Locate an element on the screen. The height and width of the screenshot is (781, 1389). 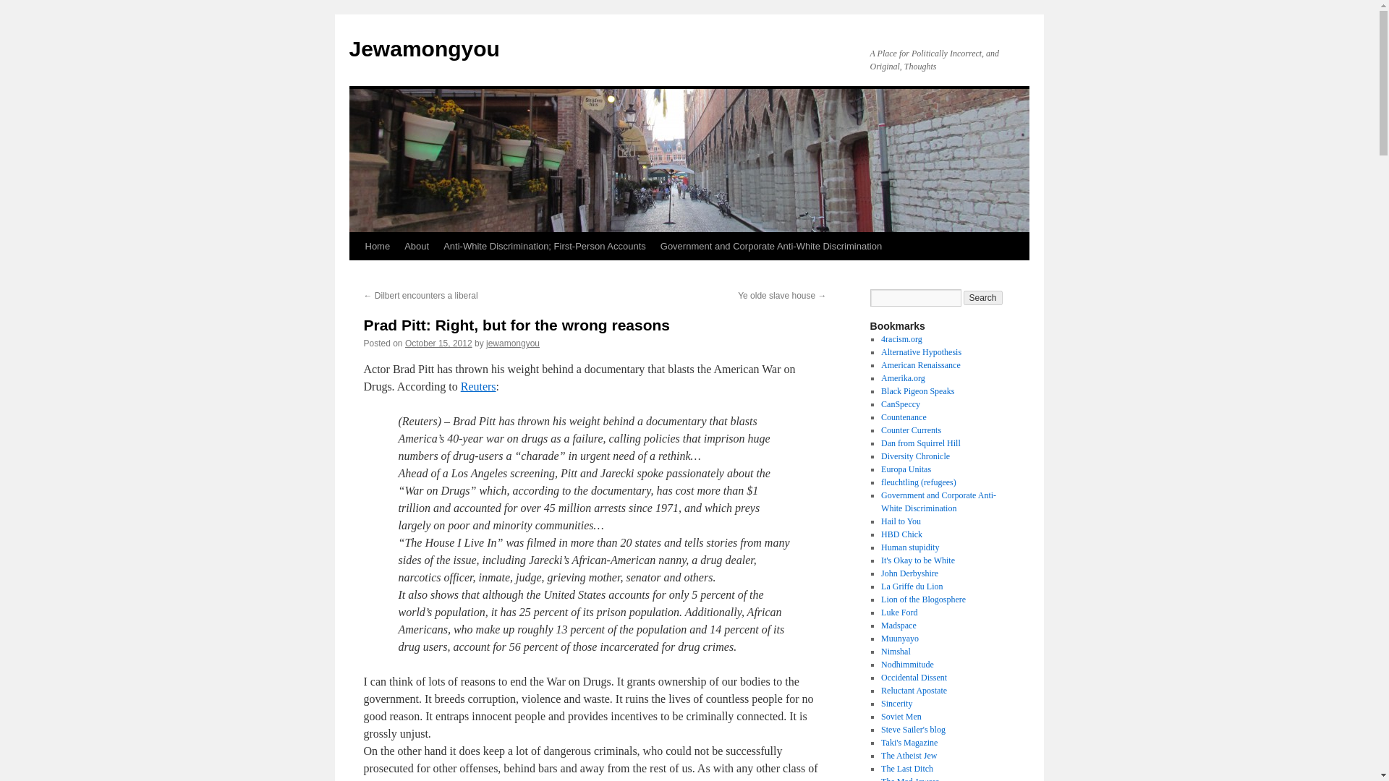
View all posts by jewamongyou is located at coordinates (513, 343).